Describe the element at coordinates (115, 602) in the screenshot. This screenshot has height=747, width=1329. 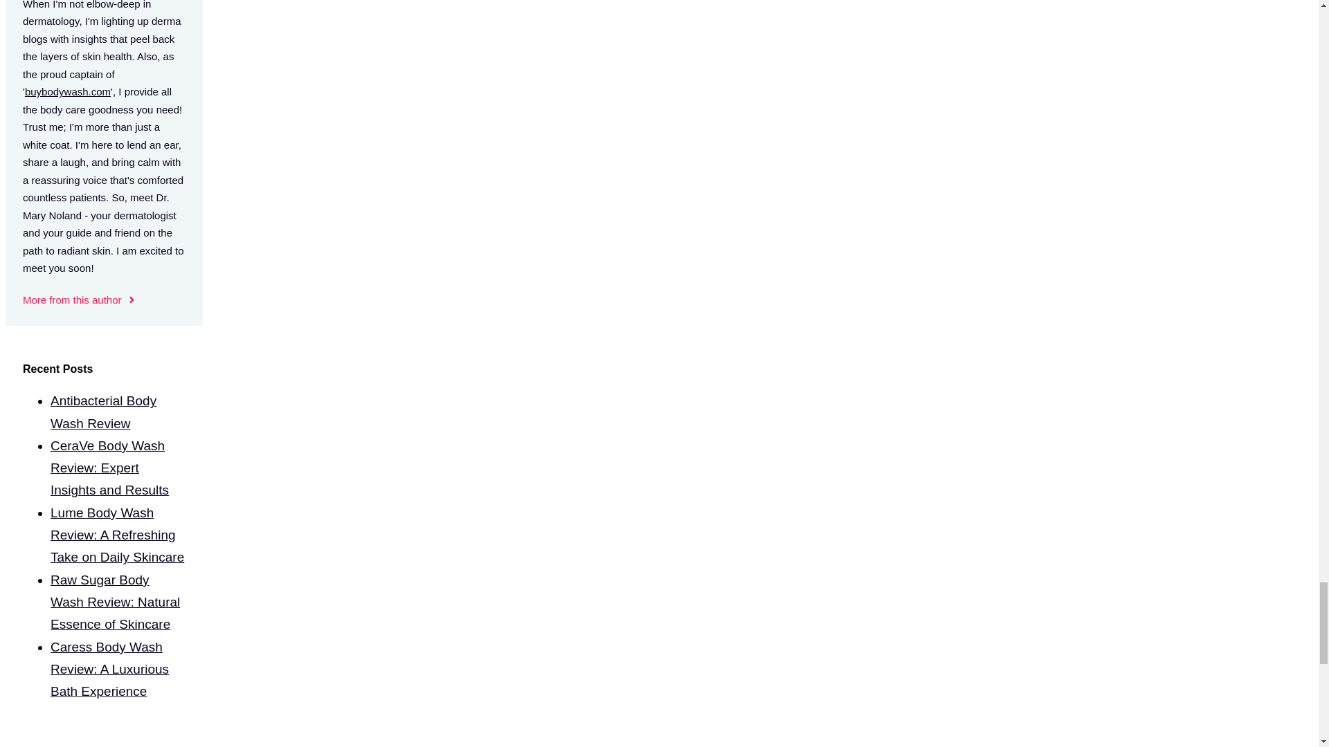
I see `Raw Sugar Body Wash Review: Natural Essence of Skincare` at that location.